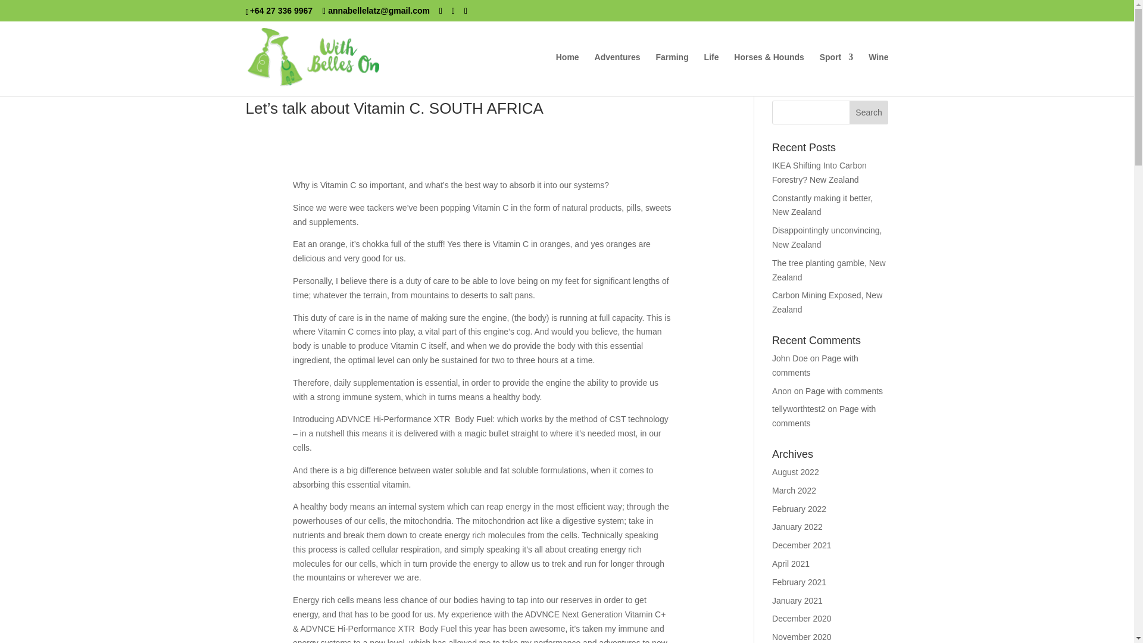 This screenshot has width=1143, height=643. What do you see at coordinates (791, 563) in the screenshot?
I see `April 2021` at bounding box center [791, 563].